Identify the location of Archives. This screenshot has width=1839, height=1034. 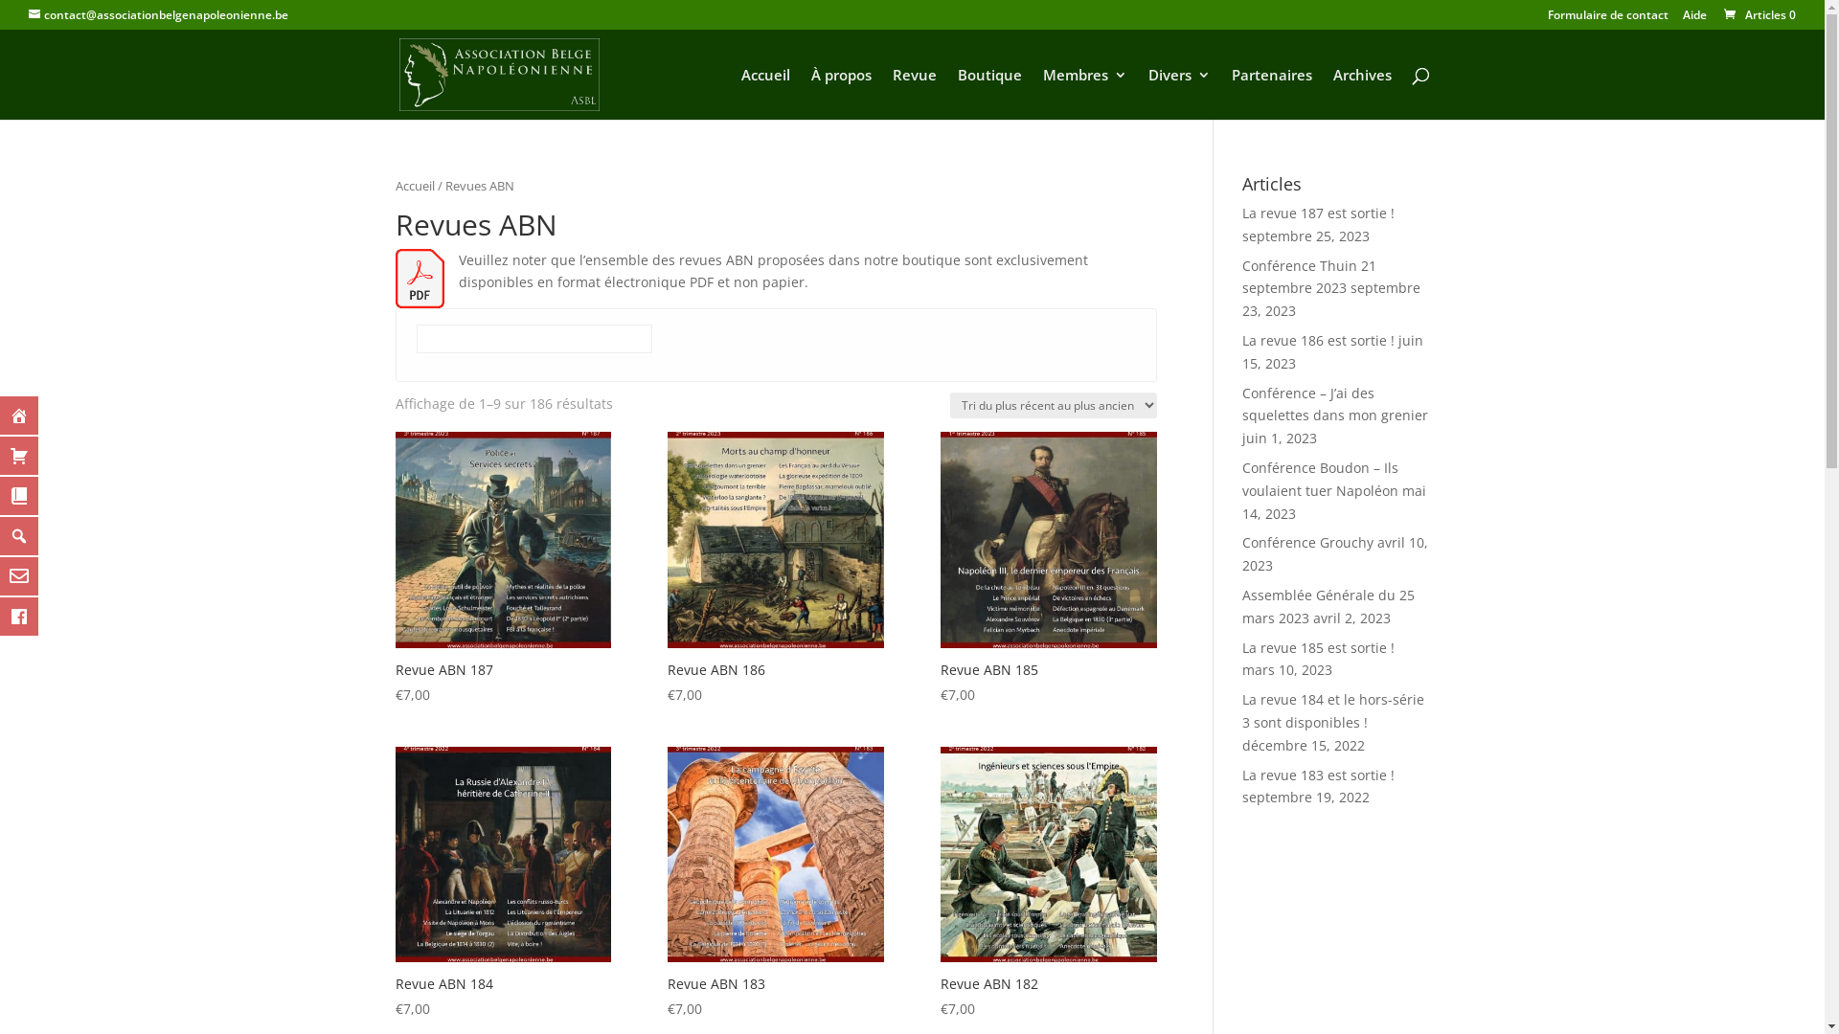
(1362, 94).